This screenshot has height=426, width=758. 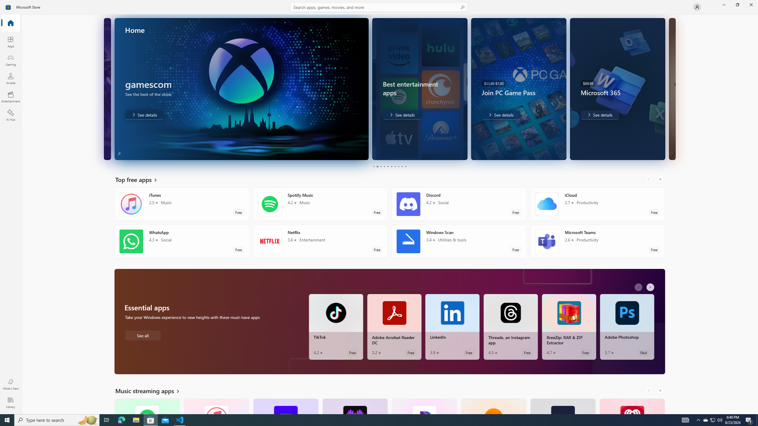 What do you see at coordinates (11, 23) in the screenshot?
I see `Home` at bounding box center [11, 23].